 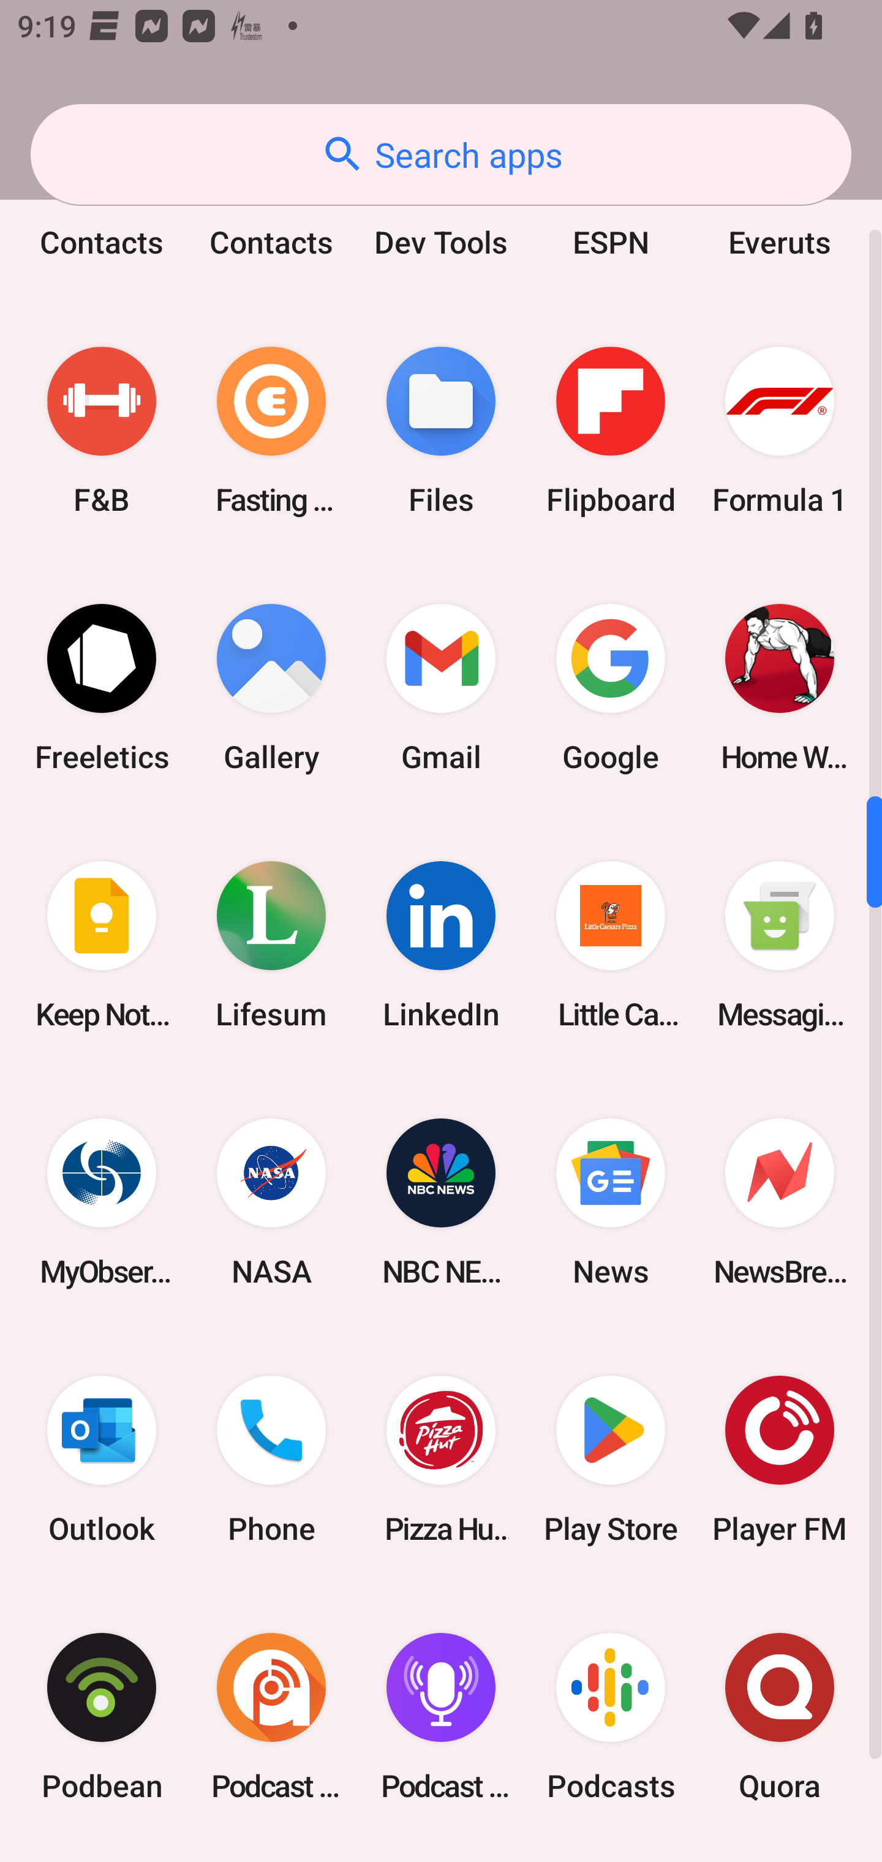 I want to click on Phone, so click(x=271, y=1460).